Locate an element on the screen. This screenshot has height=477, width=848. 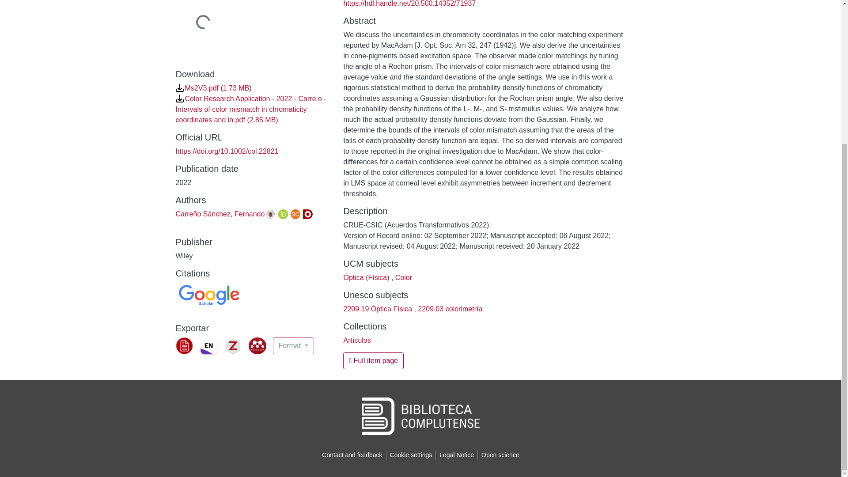
REFWORKS is located at coordinates (184, 345).